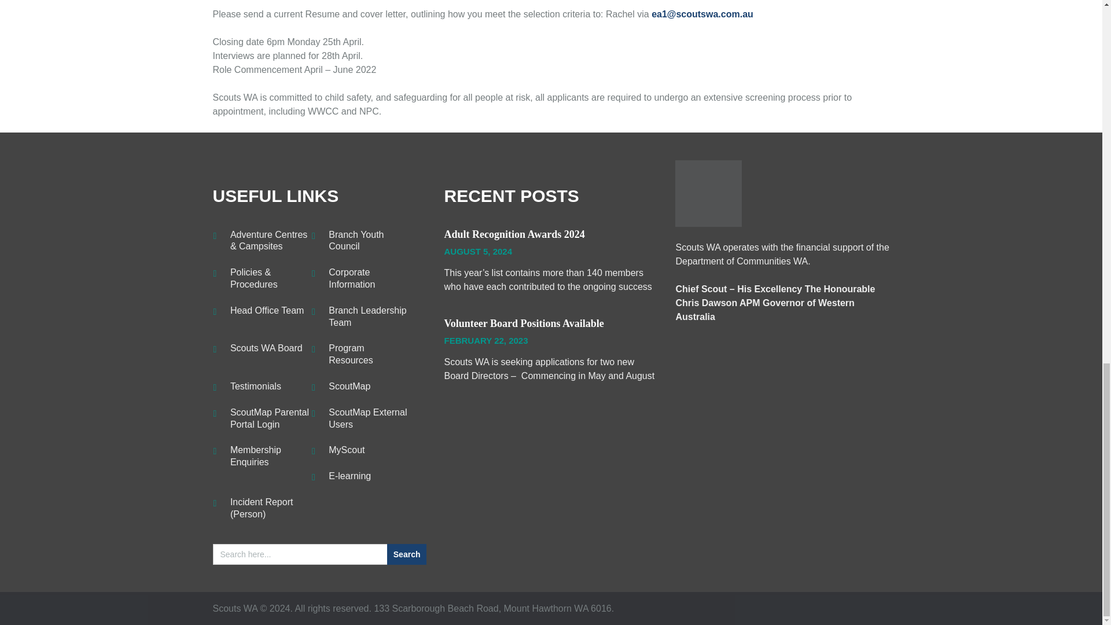 The height and width of the screenshot is (625, 1111). I want to click on Head Office Team, so click(266, 311).